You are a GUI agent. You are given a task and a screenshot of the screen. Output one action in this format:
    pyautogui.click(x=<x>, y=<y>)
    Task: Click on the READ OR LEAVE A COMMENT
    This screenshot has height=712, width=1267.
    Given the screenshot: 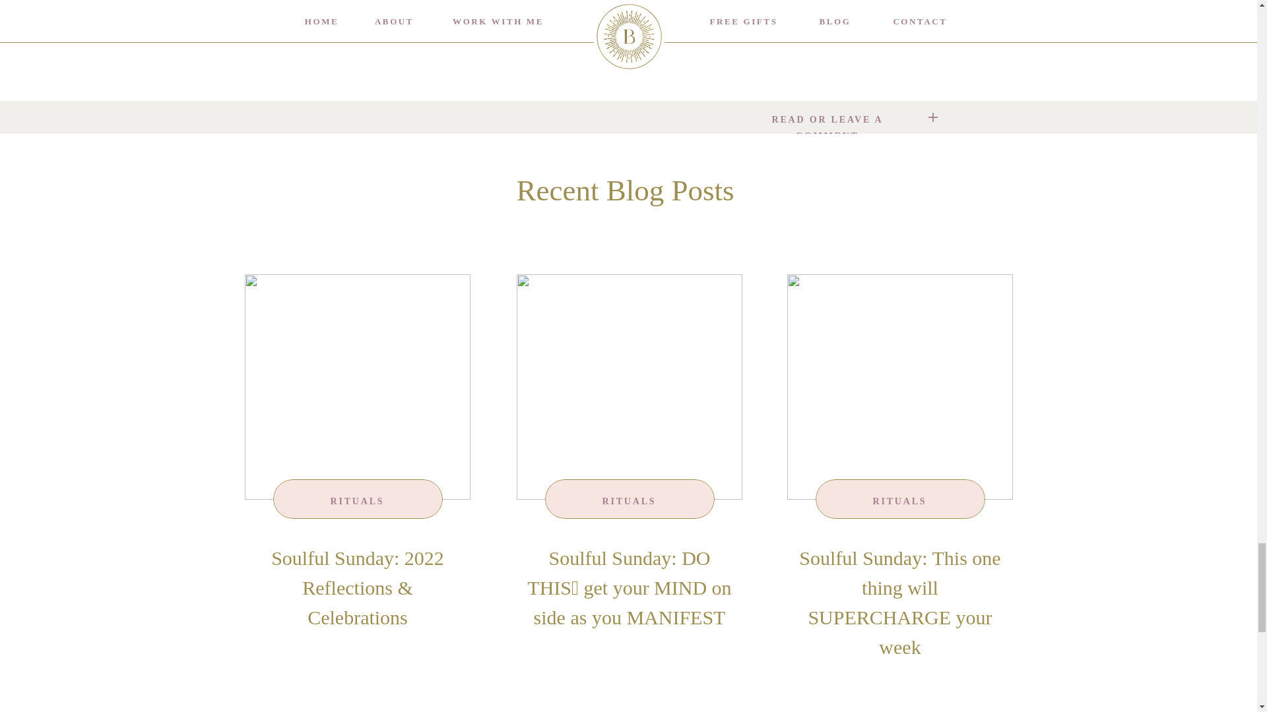 What is the action you would take?
    pyautogui.click(x=828, y=116)
    